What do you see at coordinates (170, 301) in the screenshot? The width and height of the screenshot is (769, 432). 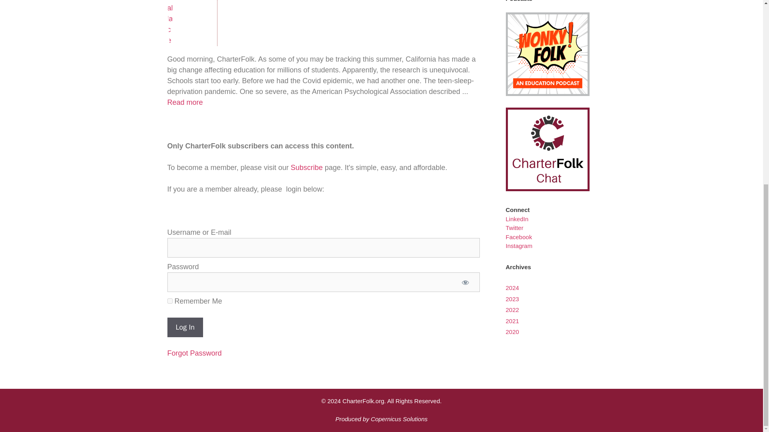 I see `forever` at bounding box center [170, 301].